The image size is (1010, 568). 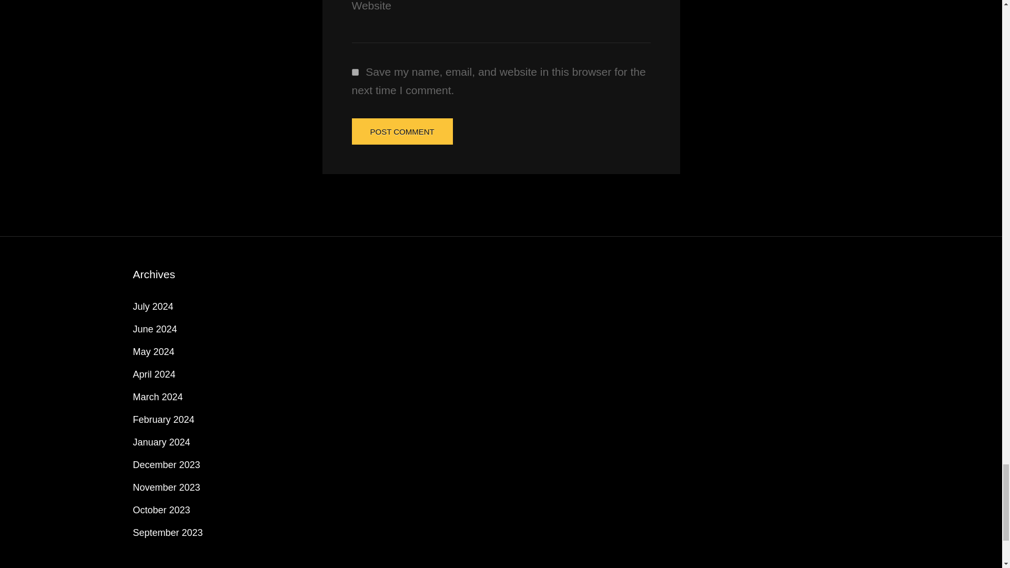 What do you see at coordinates (154, 374) in the screenshot?
I see `April 2024` at bounding box center [154, 374].